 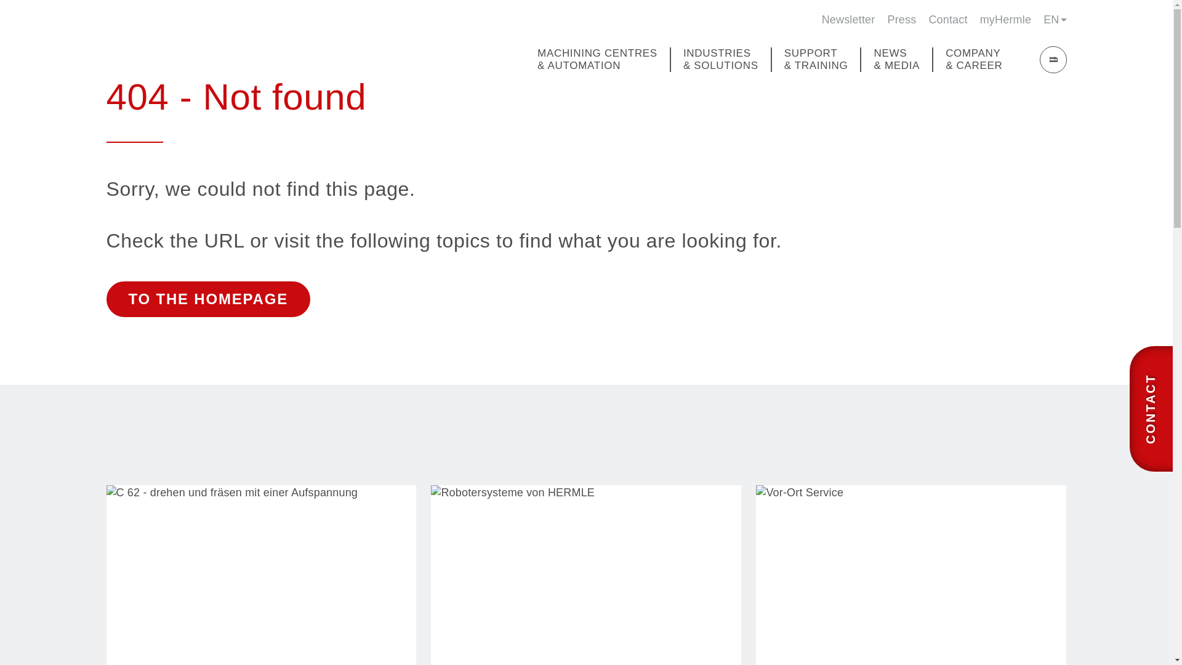 What do you see at coordinates (947, 20) in the screenshot?
I see `Contact` at bounding box center [947, 20].